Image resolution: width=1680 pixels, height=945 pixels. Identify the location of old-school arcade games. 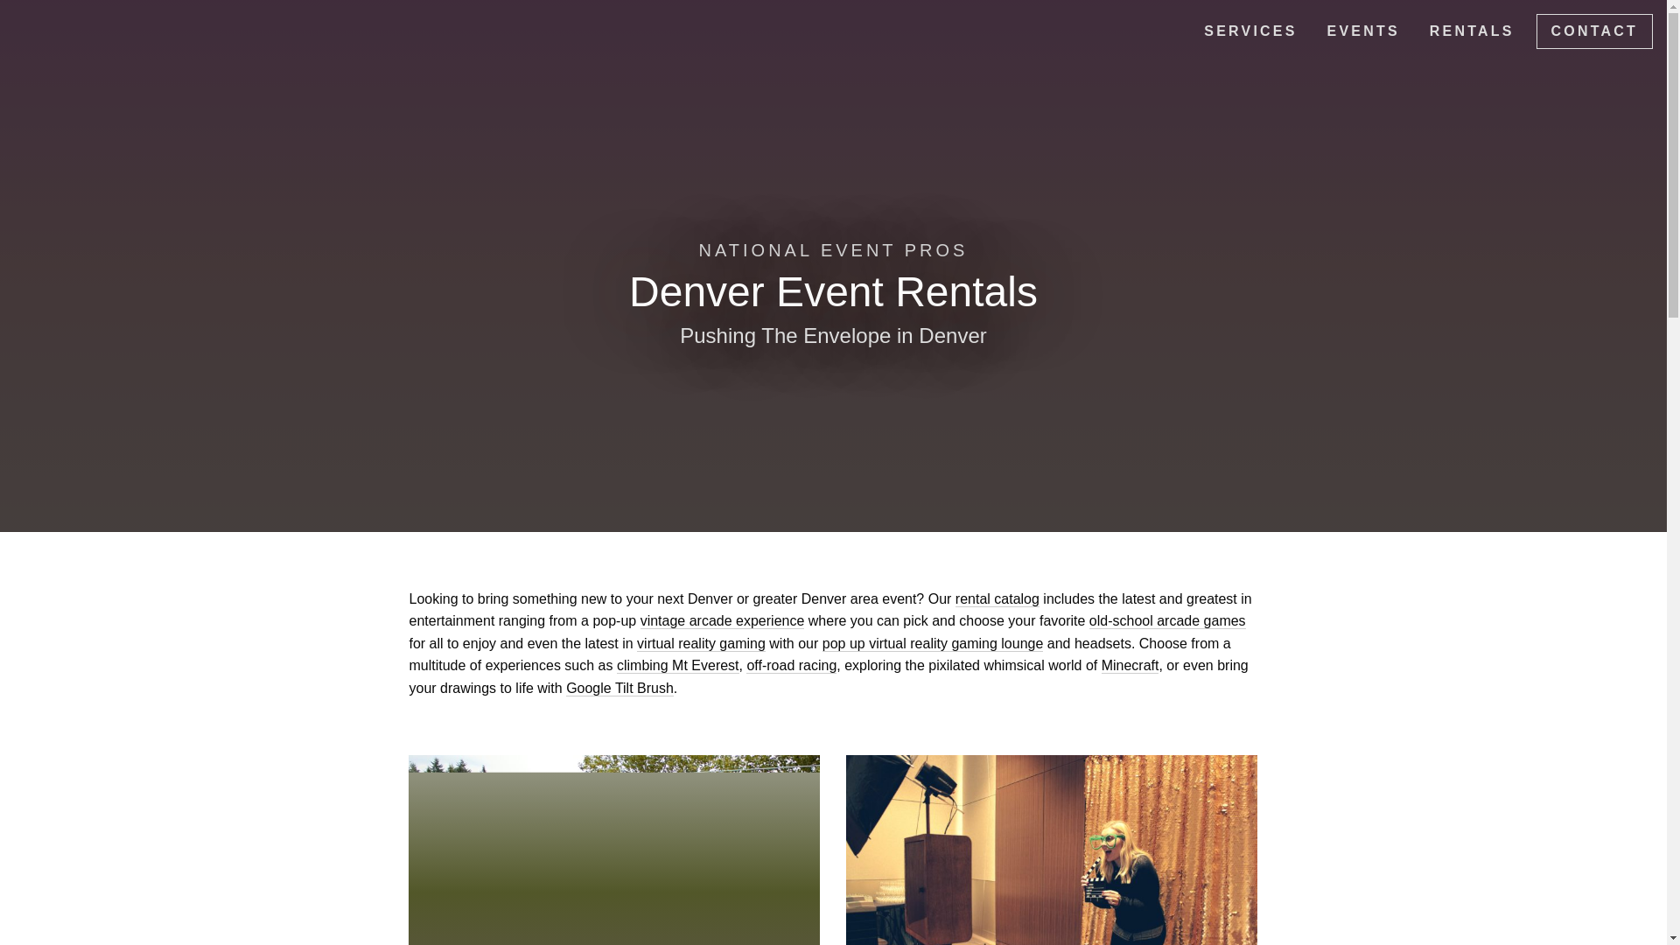
(1167, 621).